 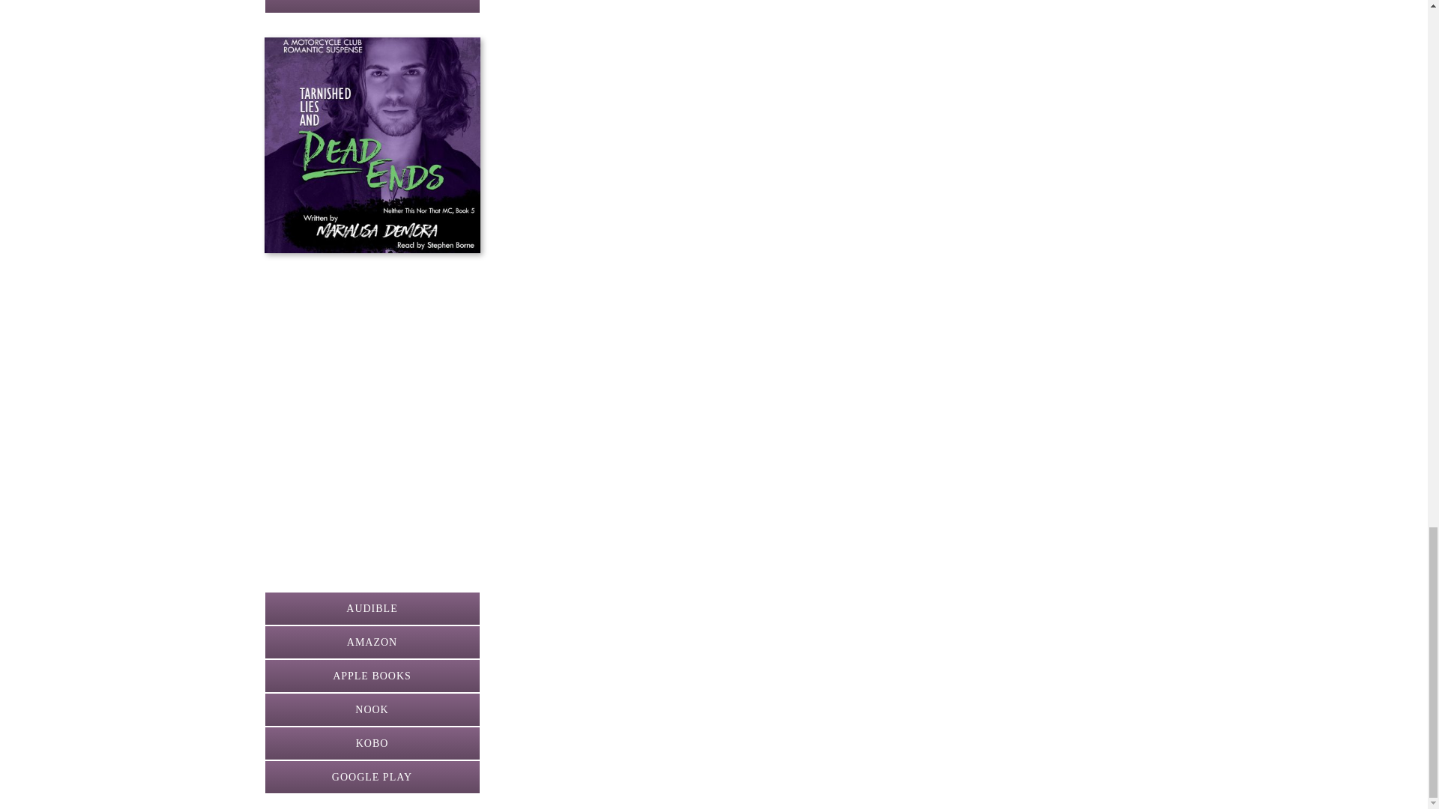 What do you see at coordinates (371, 777) in the screenshot?
I see `GOOGLE PLAY` at bounding box center [371, 777].